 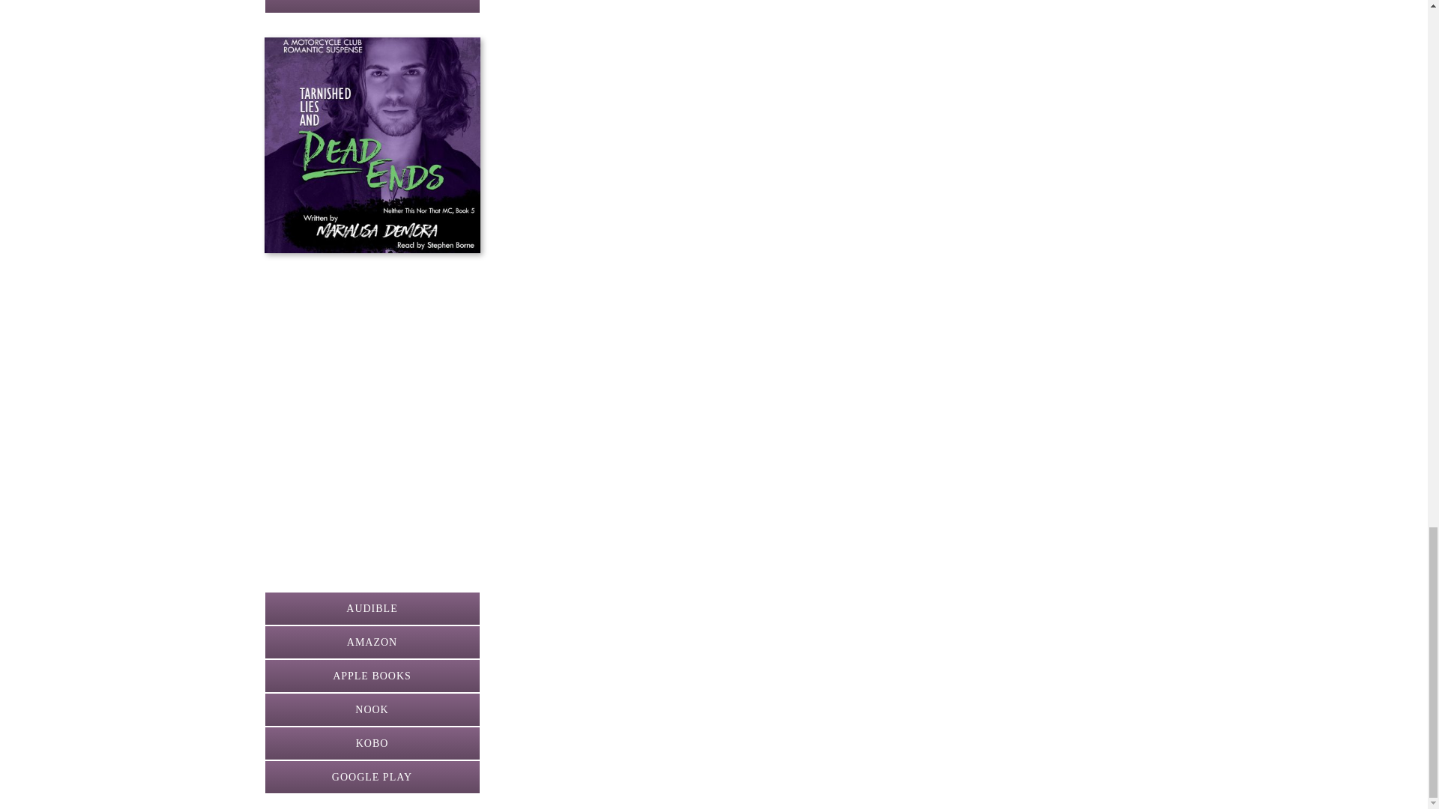 What do you see at coordinates (371, 777) in the screenshot?
I see `GOOGLE PLAY` at bounding box center [371, 777].